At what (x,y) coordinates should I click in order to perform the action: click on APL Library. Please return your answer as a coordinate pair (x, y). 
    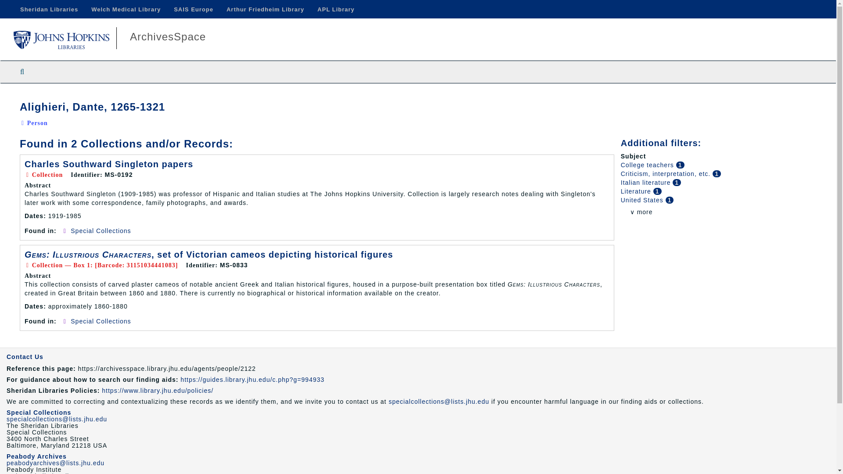
    Looking at the image, I should click on (335, 9).